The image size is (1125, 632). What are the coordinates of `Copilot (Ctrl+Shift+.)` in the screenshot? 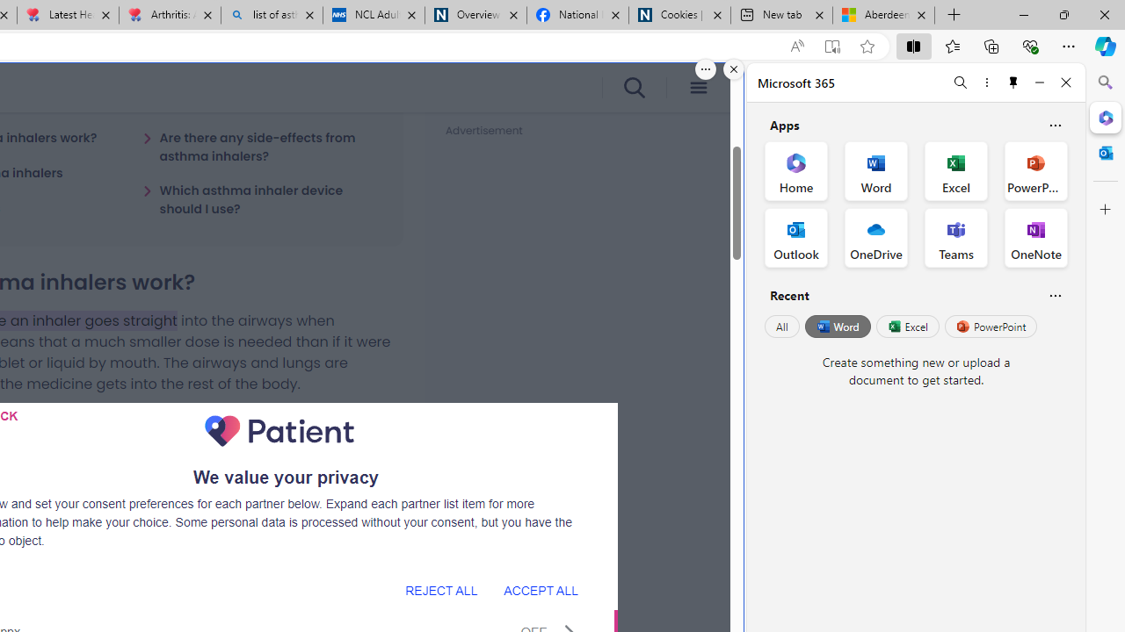 It's located at (1106, 46).